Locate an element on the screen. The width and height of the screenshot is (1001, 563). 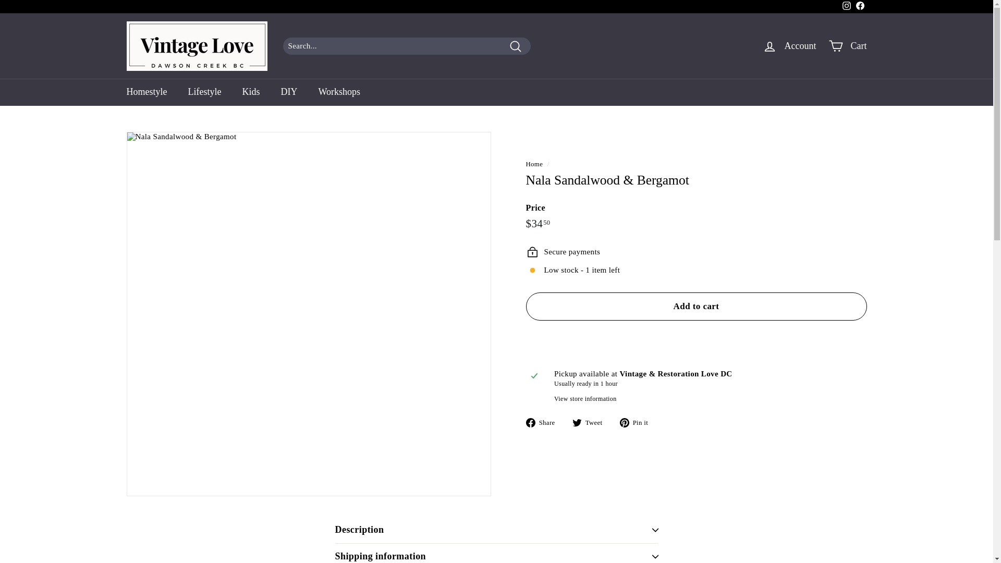
Instagram is located at coordinates (846, 6).